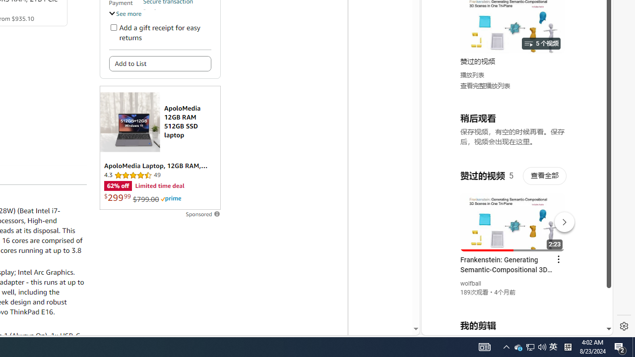  Describe the element at coordinates (160, 148) in the screenshot. I see `Sponsored ad` at that location.